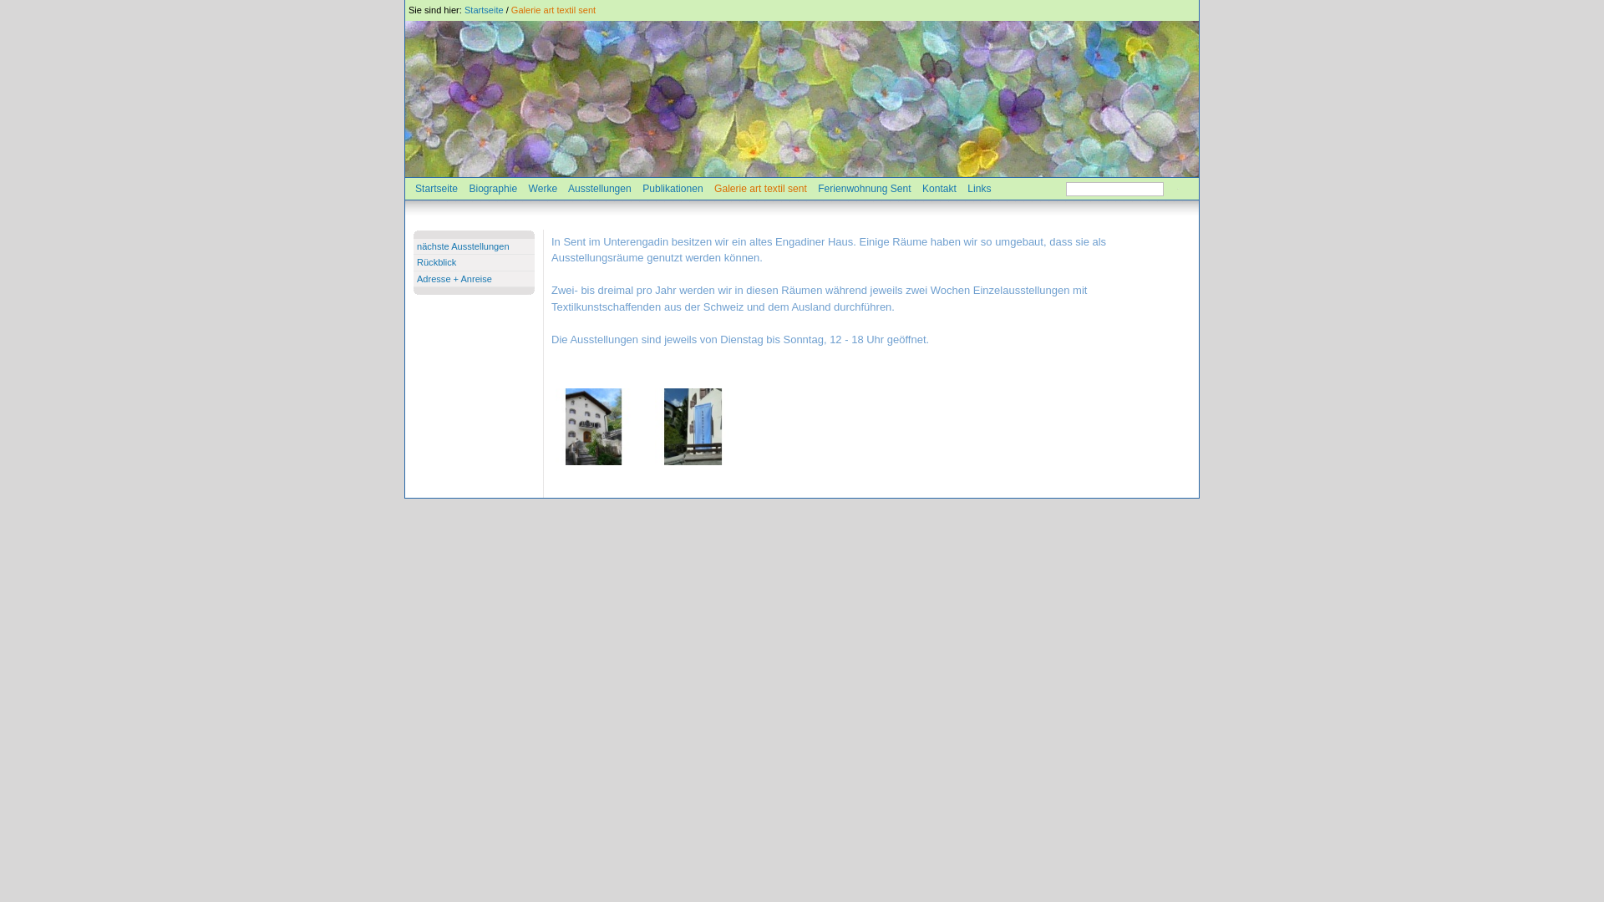 This screenshot has width=1604, height=902. What do you see at coordinates (454, 279) in the screenshot?
I see `Adresse + Anreise` at bounding box center [454, 279].